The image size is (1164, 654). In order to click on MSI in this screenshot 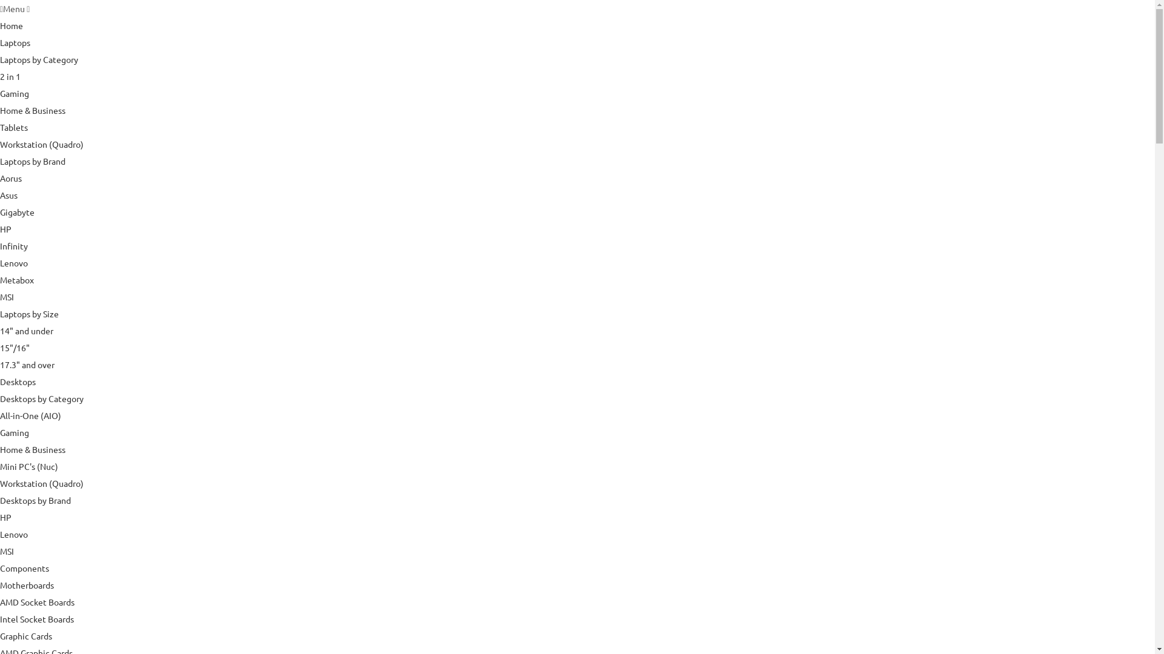, I will do `click(7, 551)`.